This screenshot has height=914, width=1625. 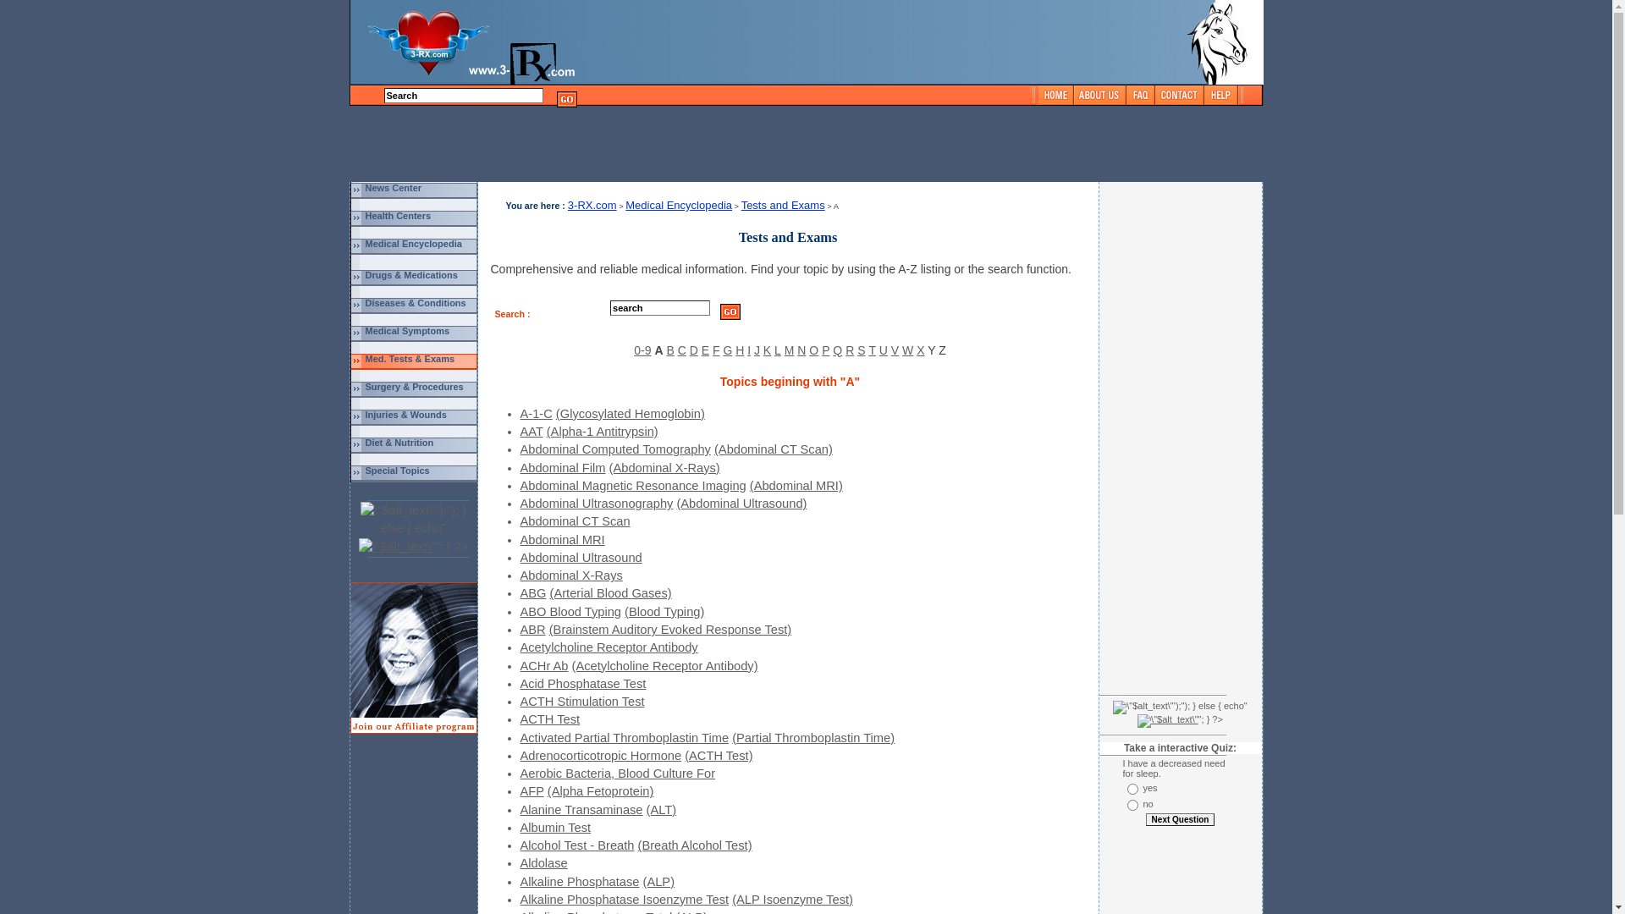 I want to click on R, so click(x=850, y=350).